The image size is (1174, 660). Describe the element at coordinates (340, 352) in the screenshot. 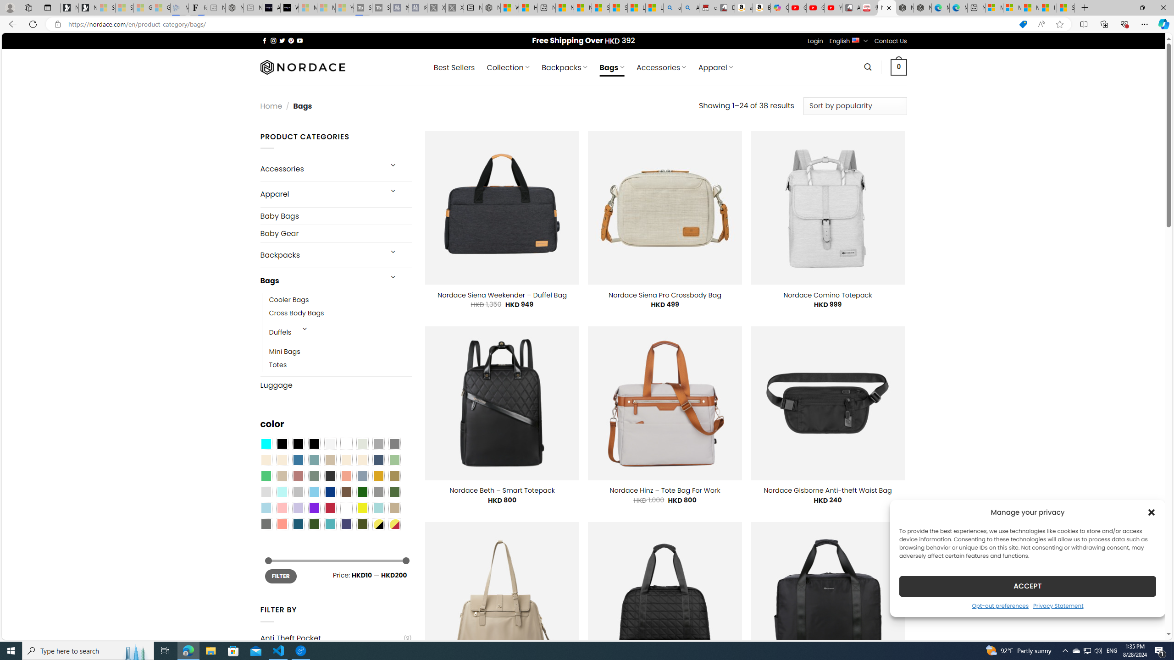

I see `Mini Bags` at that location.